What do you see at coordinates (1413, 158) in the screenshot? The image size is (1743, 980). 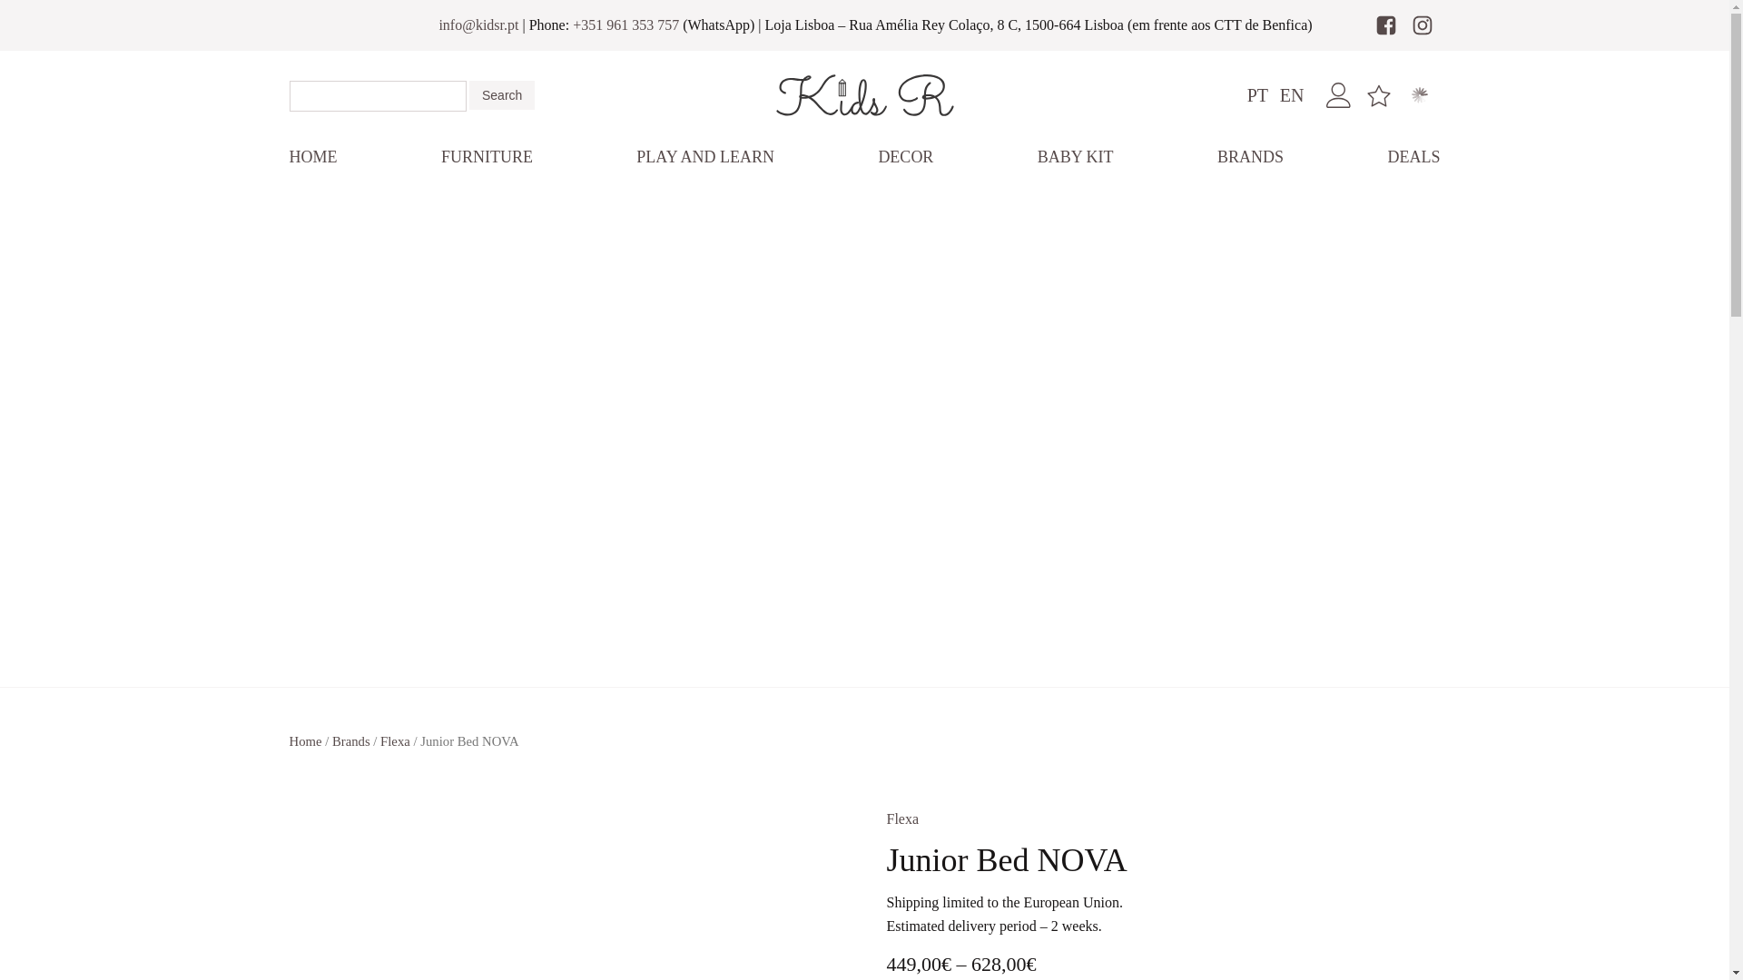 I see `DEALS` at bounding box center [1413, 158].